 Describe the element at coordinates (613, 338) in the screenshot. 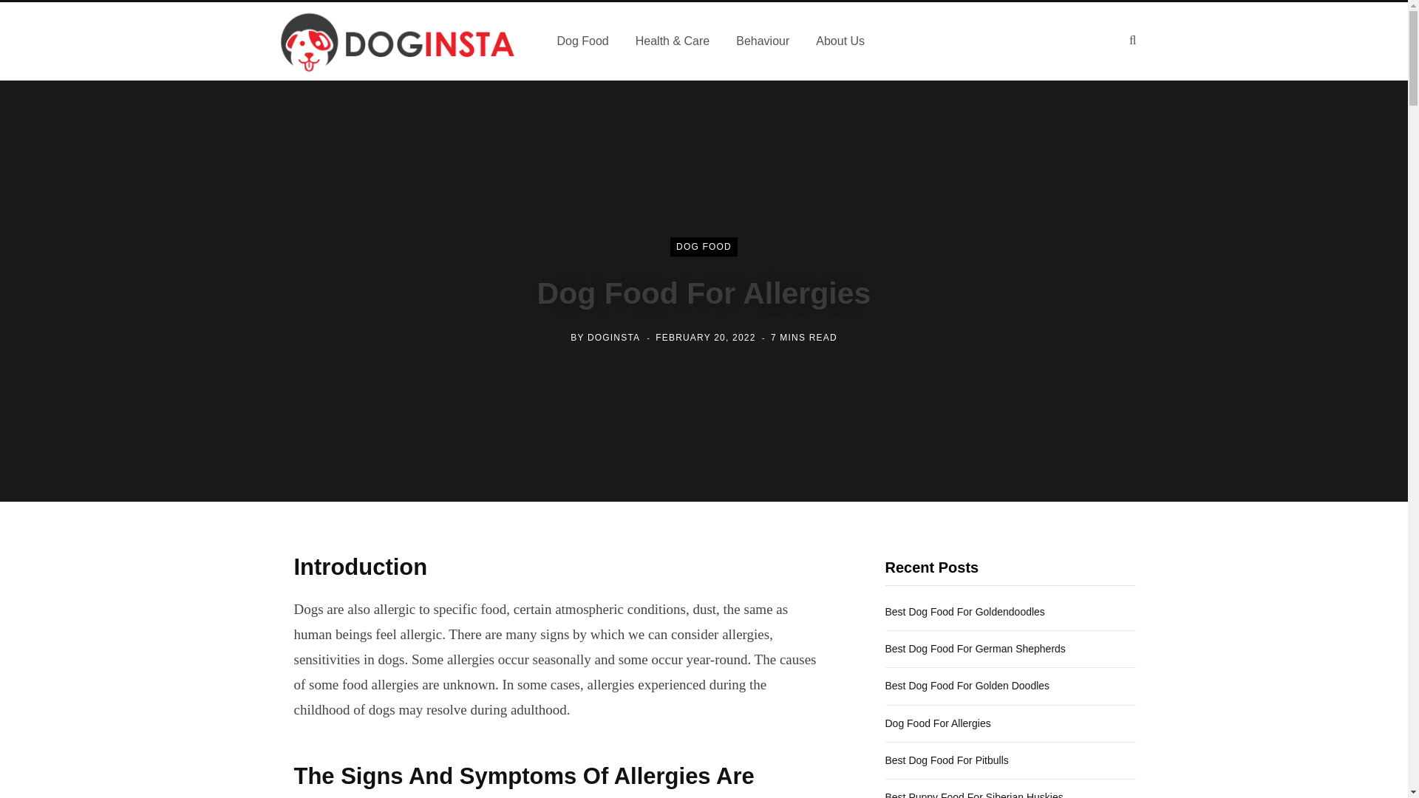

I see `DOGINSTA` at that location.